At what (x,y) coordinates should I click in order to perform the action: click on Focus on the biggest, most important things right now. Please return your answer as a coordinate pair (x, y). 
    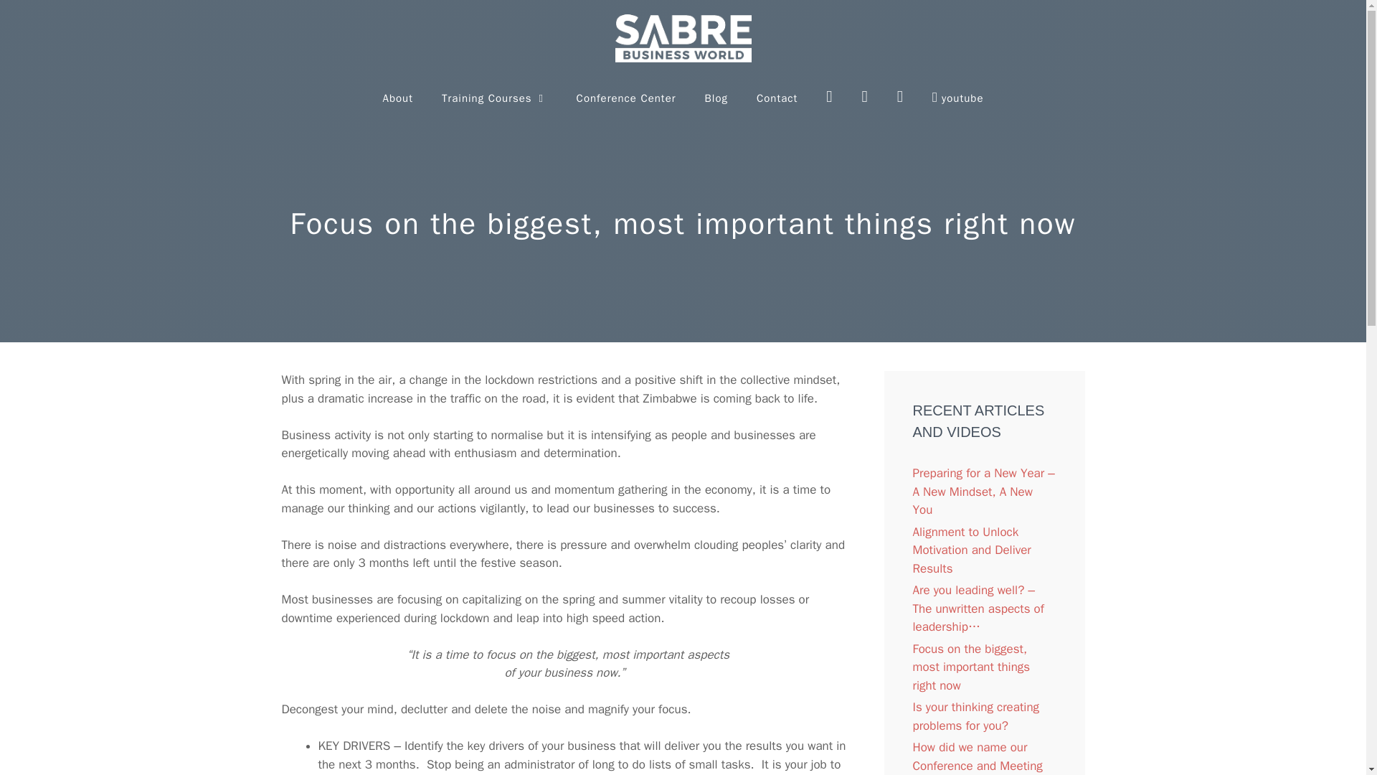
    Looking at the image, I should click on (971, 667).